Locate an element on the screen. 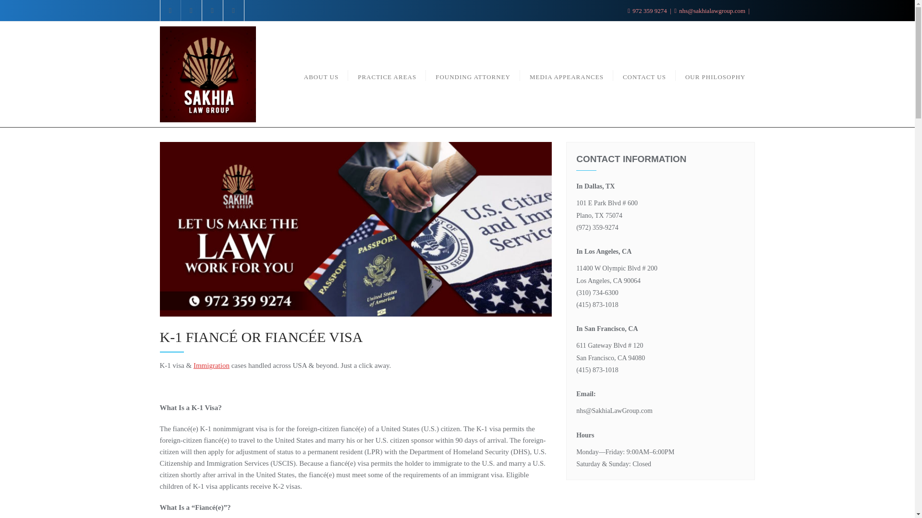  ABOUT US is located at coordinates (321, 74).